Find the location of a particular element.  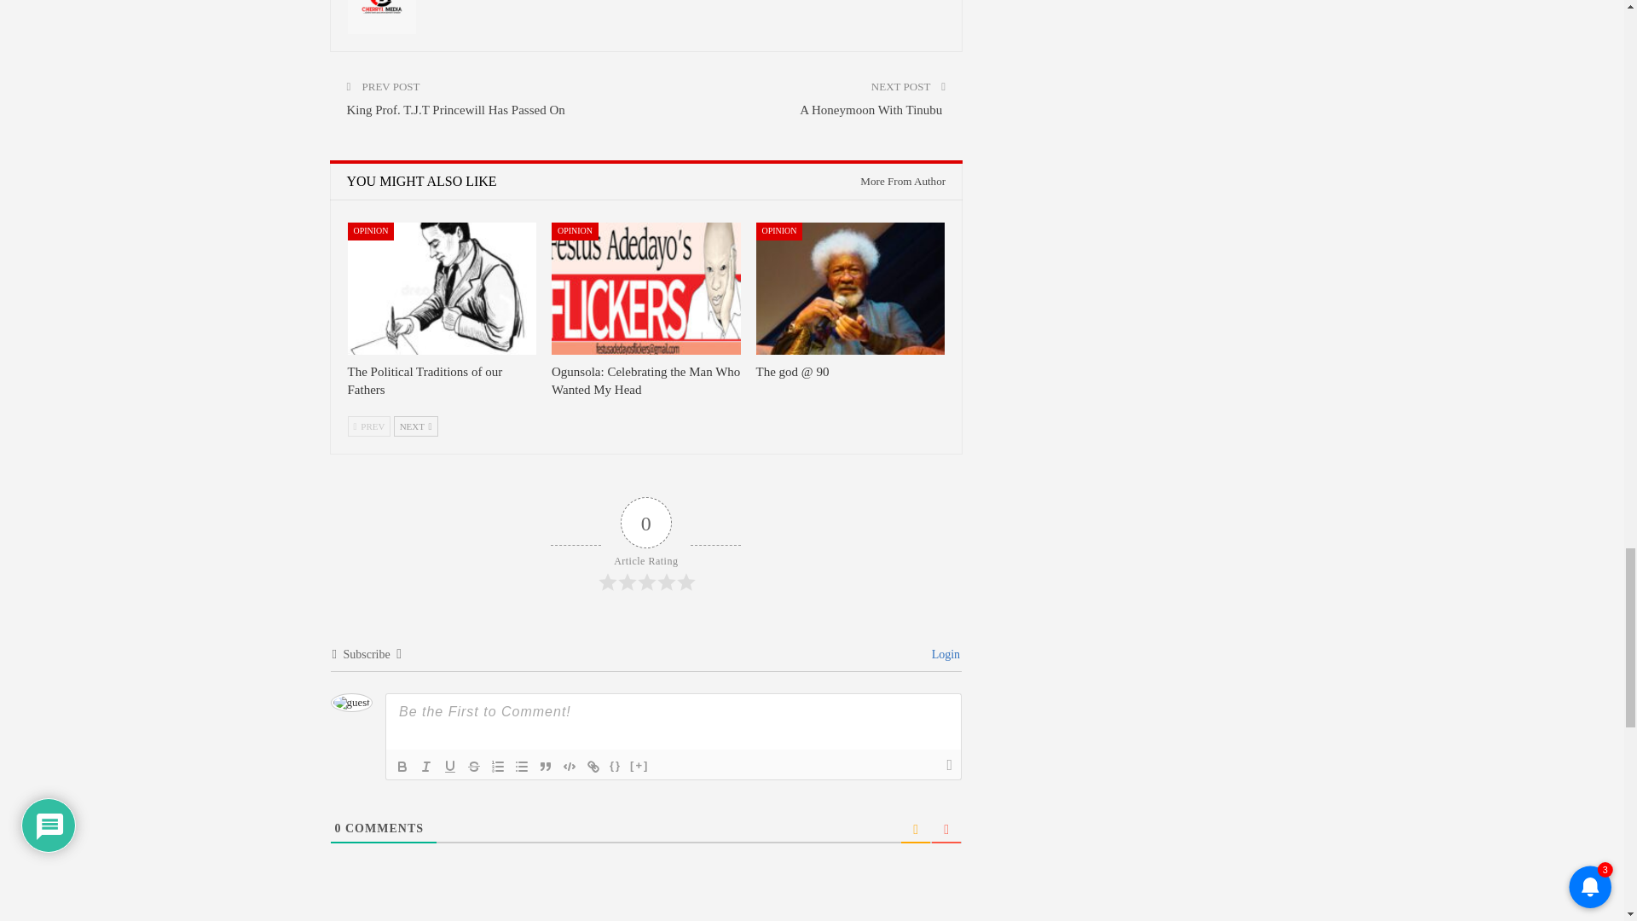

Next is located at coordinates (416, 426).